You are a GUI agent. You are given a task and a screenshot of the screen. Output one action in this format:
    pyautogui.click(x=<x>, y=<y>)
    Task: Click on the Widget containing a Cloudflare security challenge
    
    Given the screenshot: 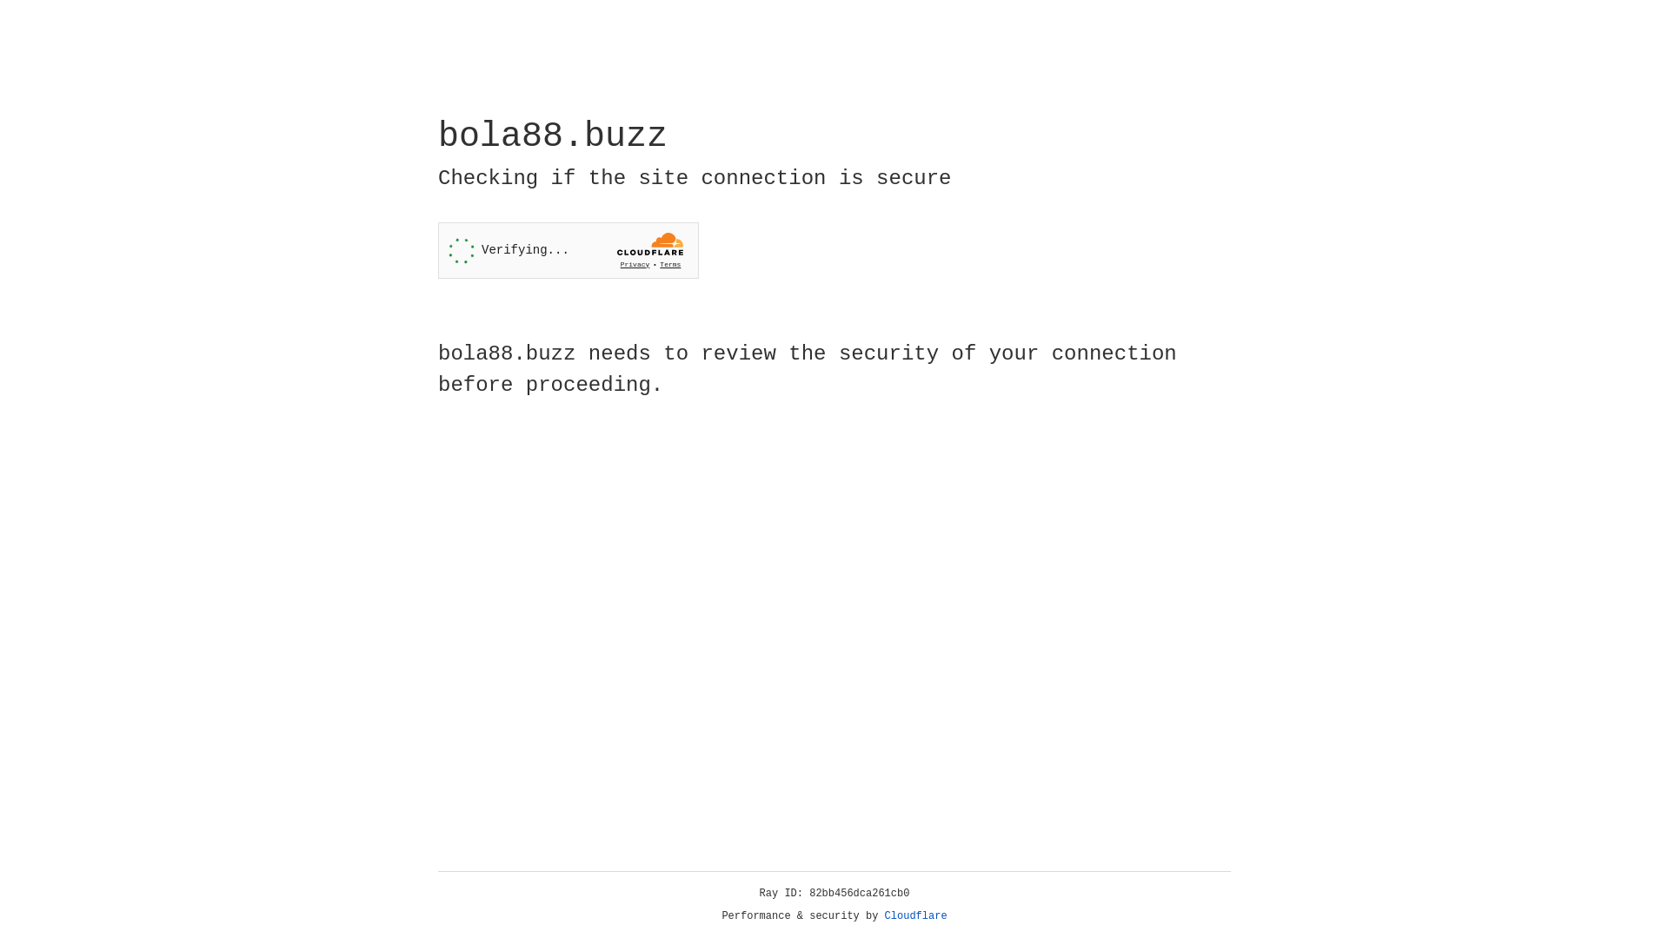 What is the action you would take?
    pyautogui.click(x=569, y=250)
    